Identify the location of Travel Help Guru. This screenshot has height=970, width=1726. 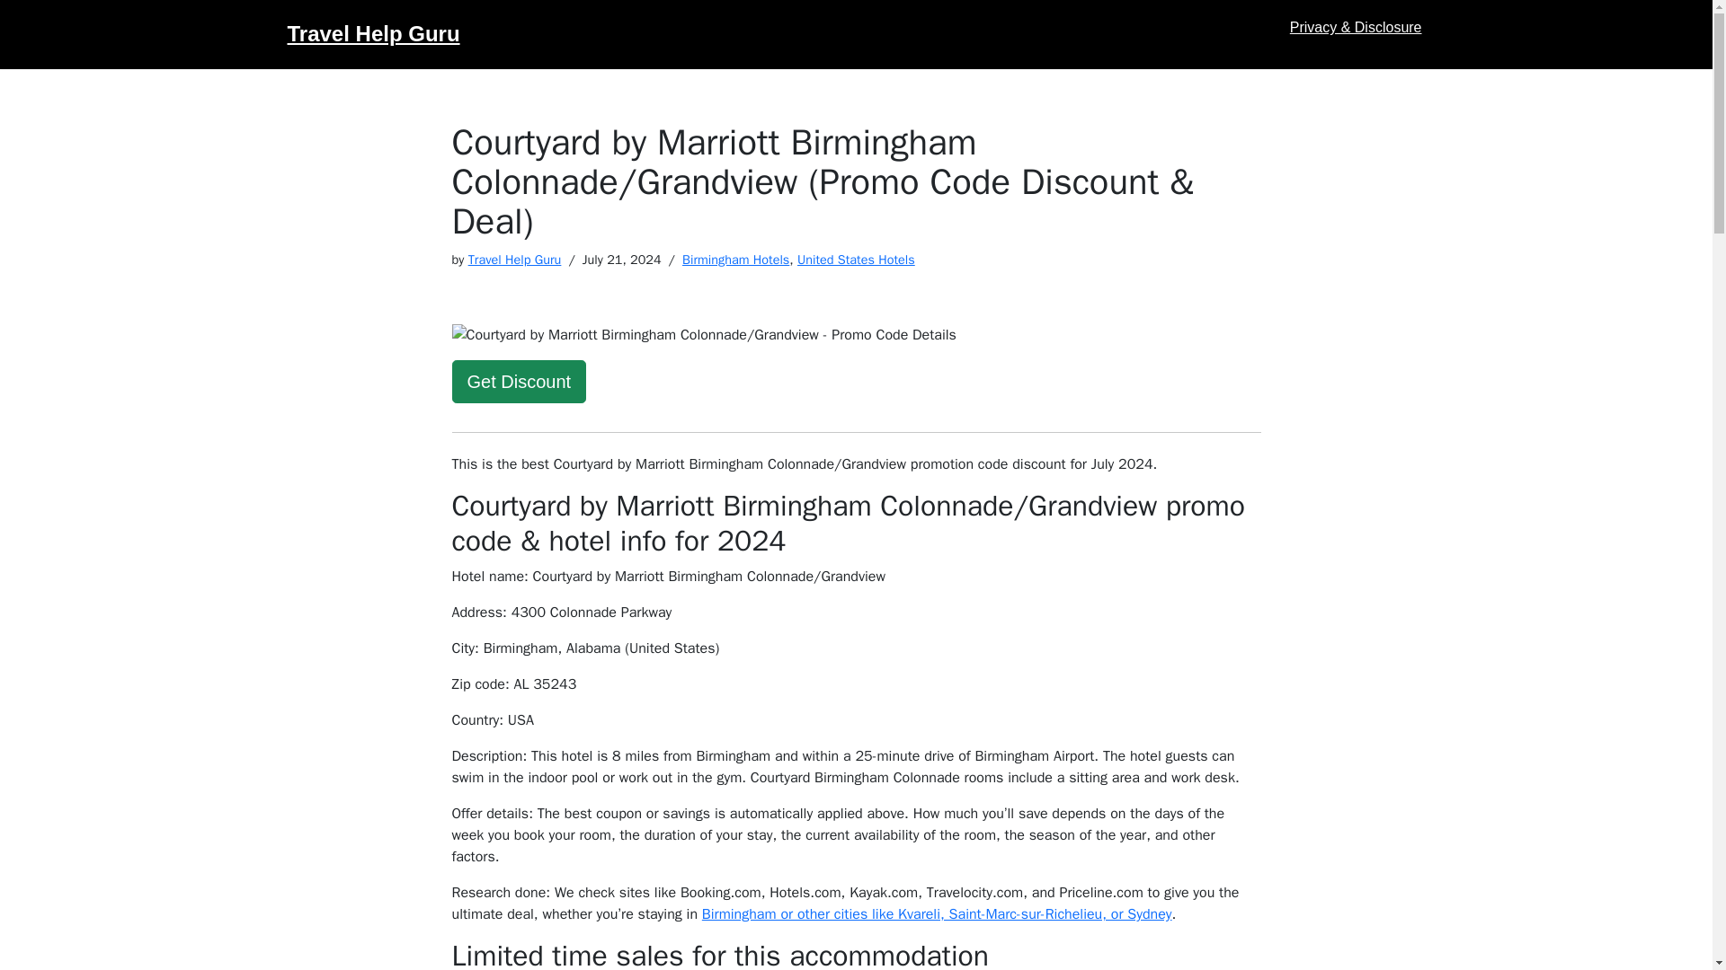
(374, 34).